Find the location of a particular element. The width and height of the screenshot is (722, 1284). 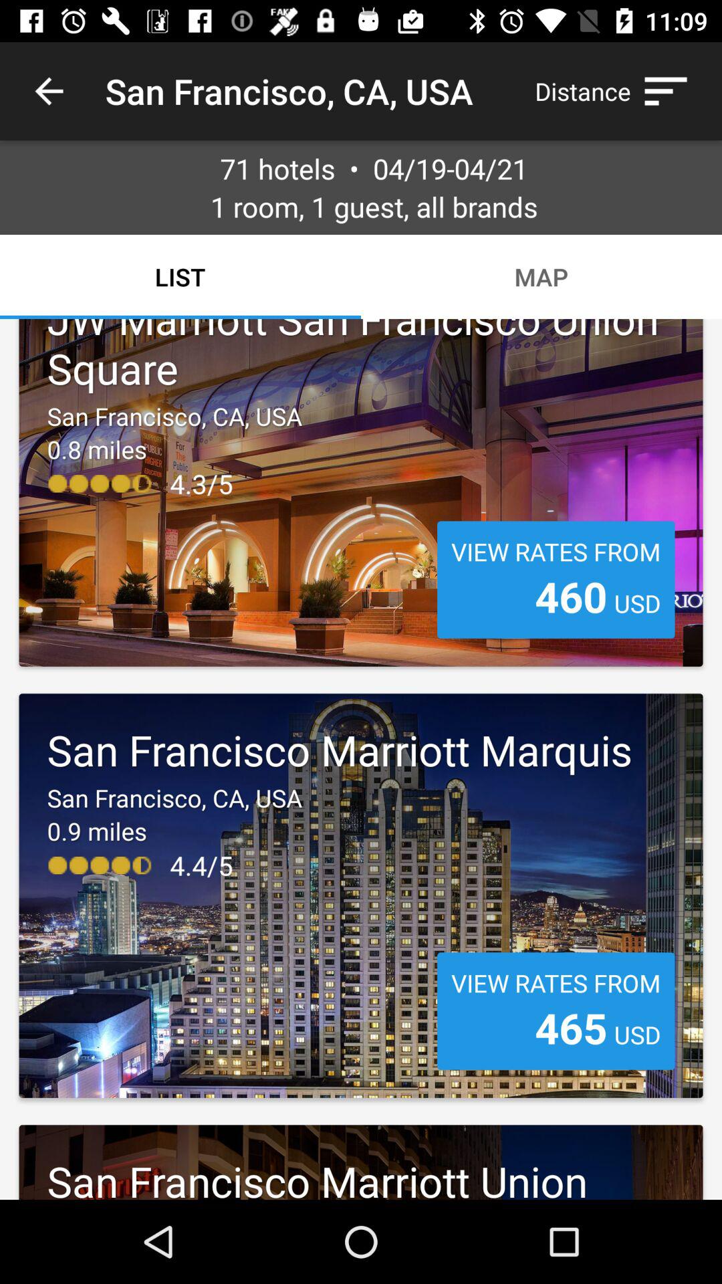

scroll until the 460 icon is located at coordinates (571, 596).